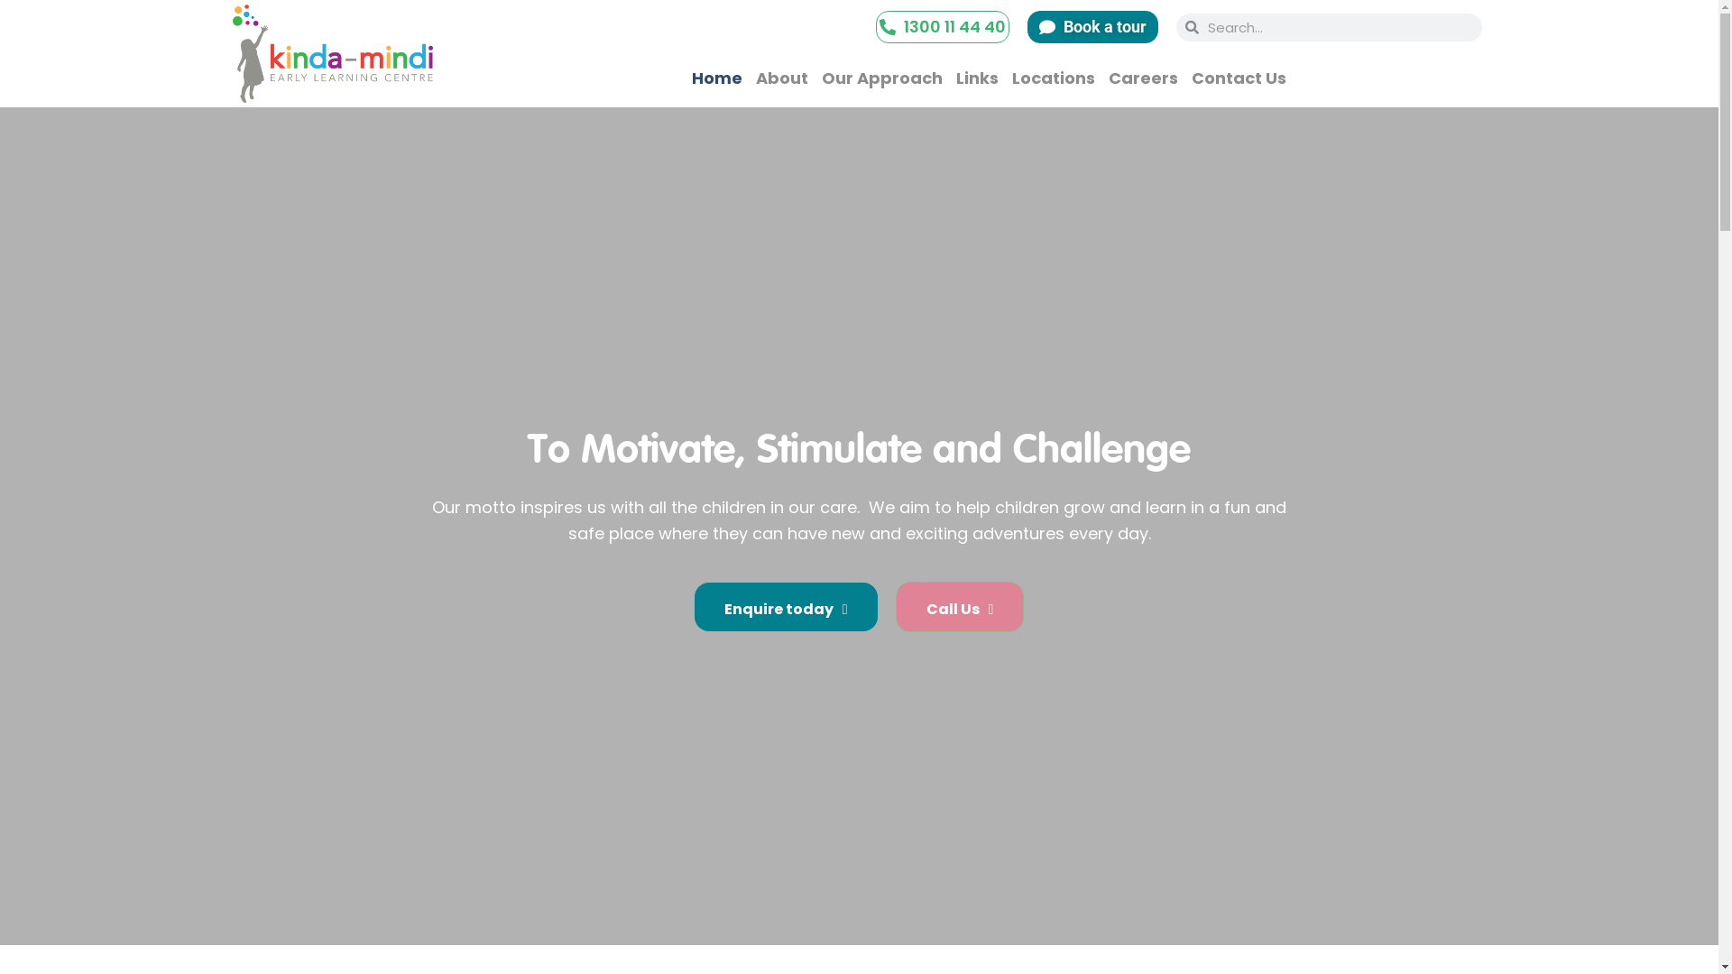  What do you see at coordinates (1054, 79) in the screenshot?
I see `Locations` at bounding box center [1054, 79].